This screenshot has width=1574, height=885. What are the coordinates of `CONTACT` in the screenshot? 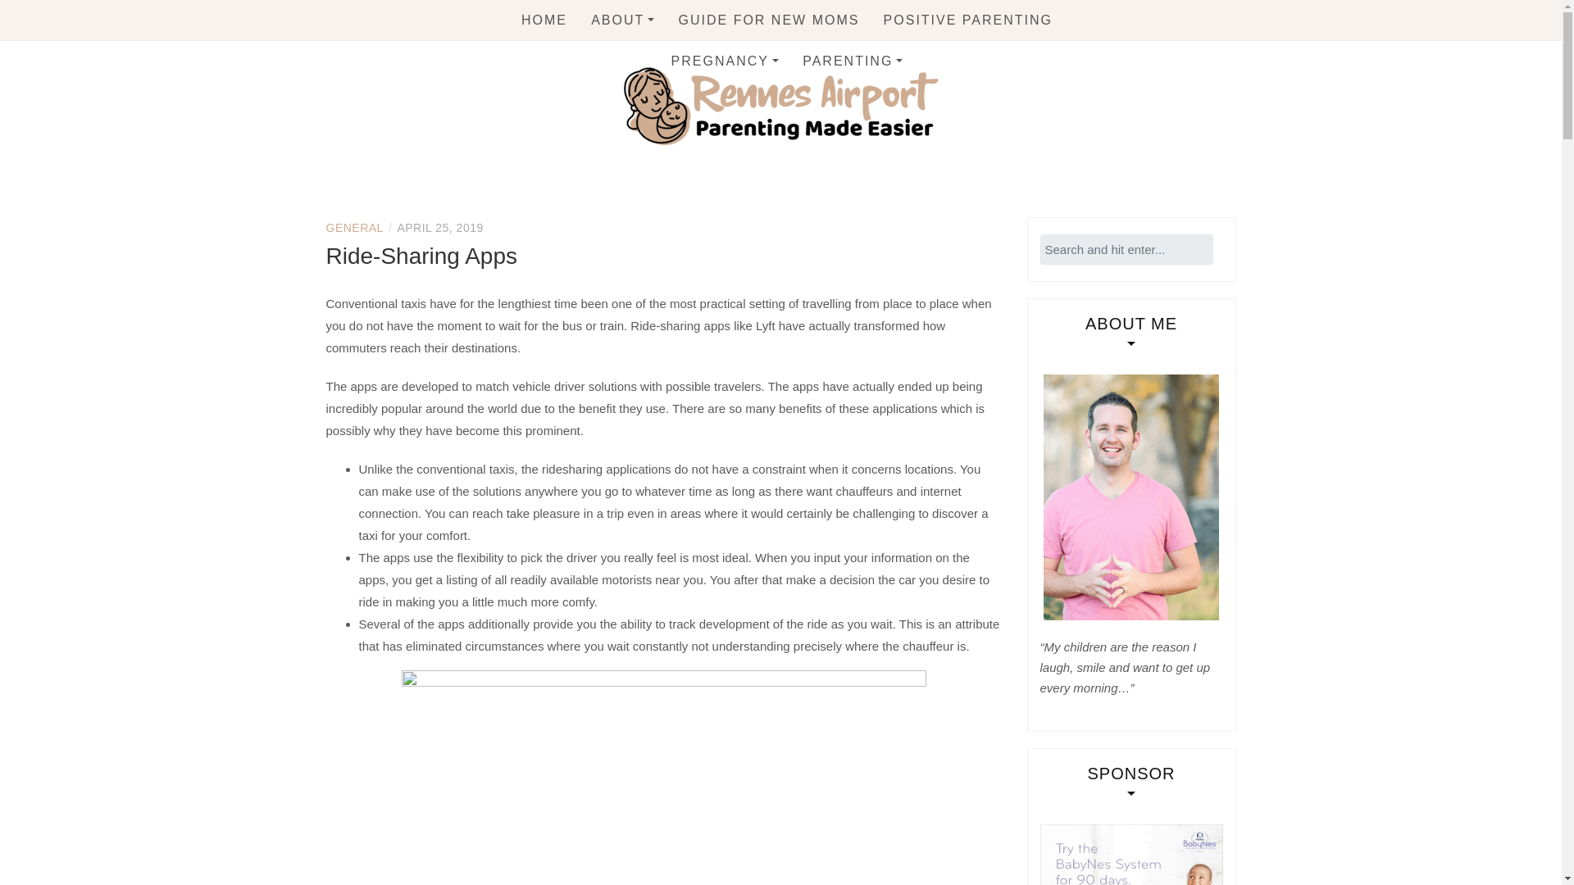 It's located at (680, 57).